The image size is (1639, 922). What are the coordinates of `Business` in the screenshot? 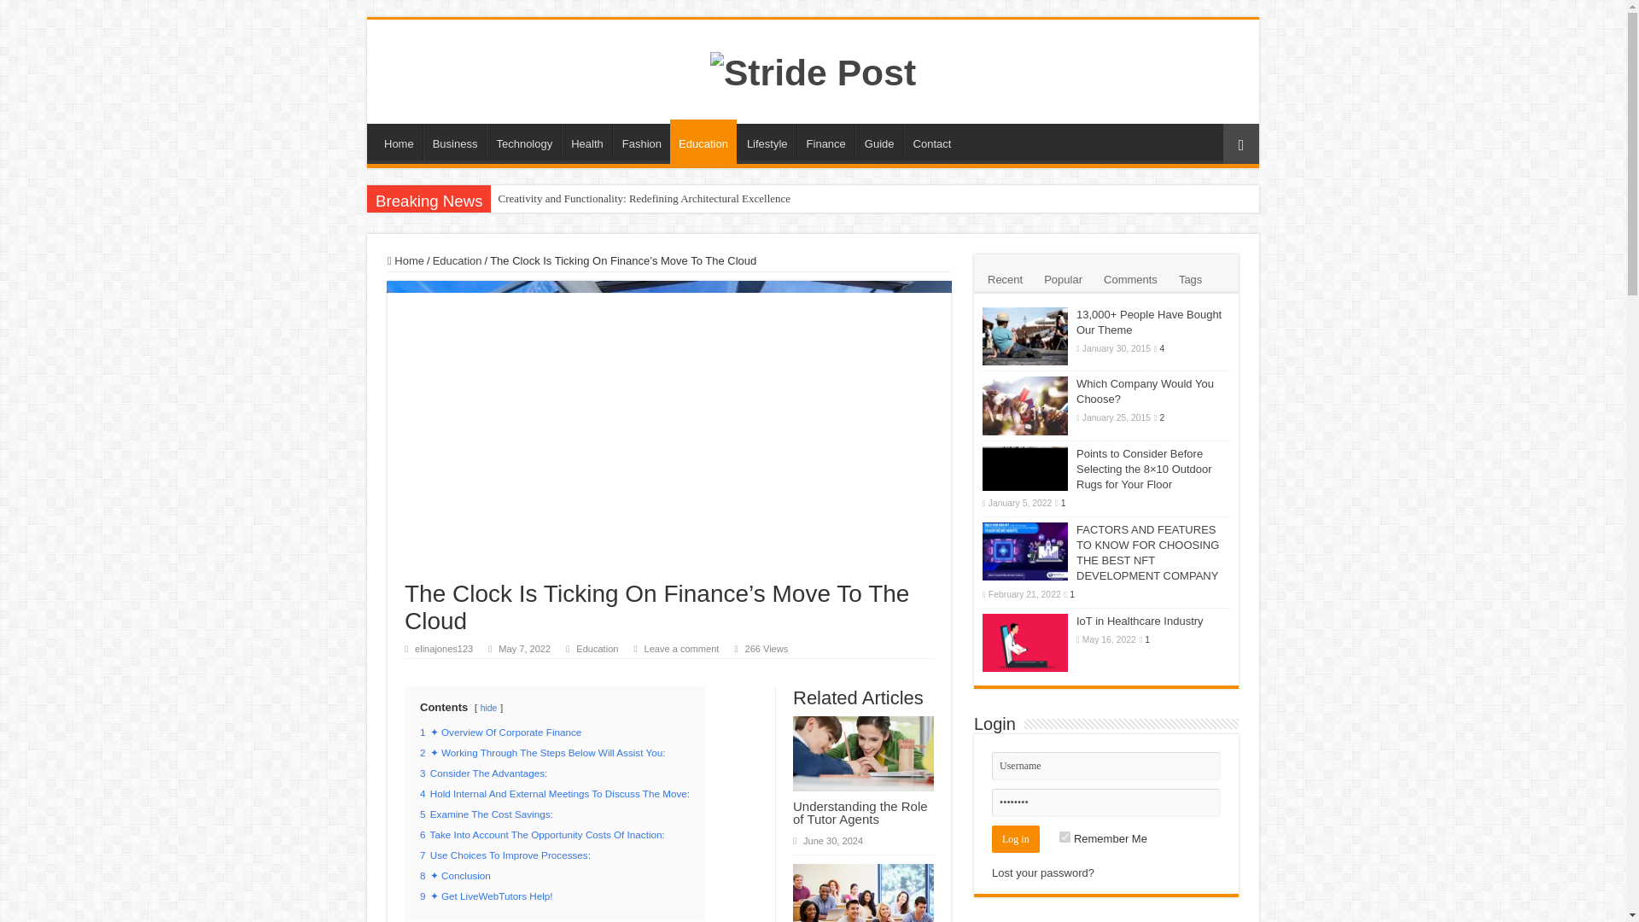 It's located at (454, 141).